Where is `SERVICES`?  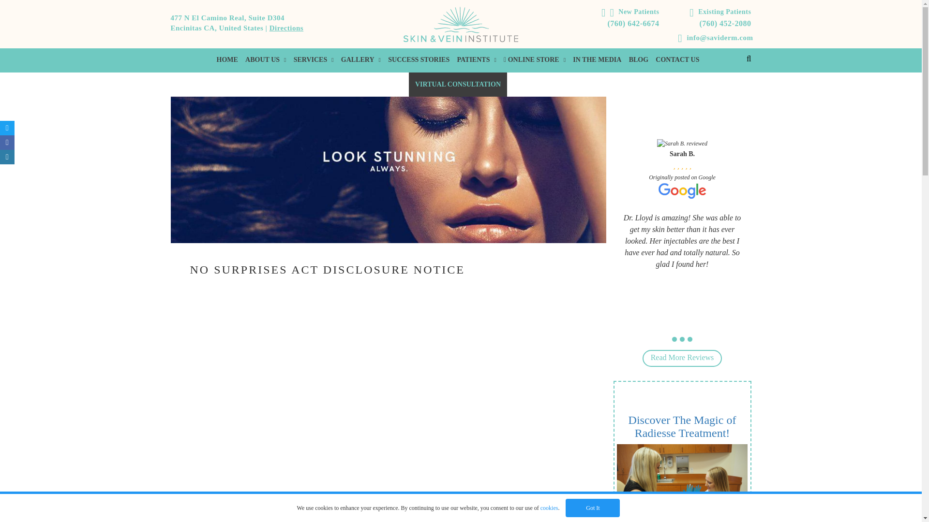
SERVICES is located at coordinates (314, 59).